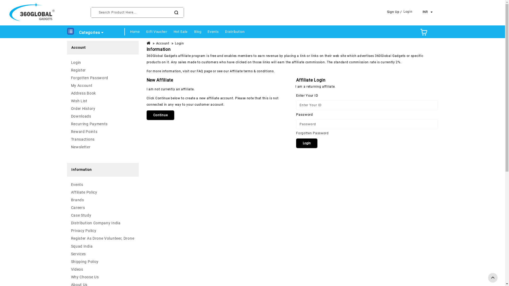  I want to click on Events, so click(213, 30).